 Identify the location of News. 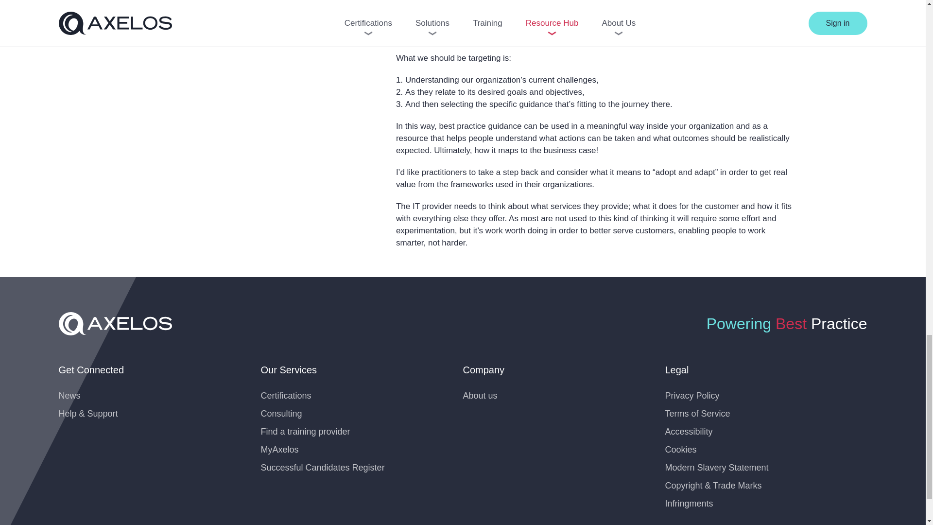
(69, 396).